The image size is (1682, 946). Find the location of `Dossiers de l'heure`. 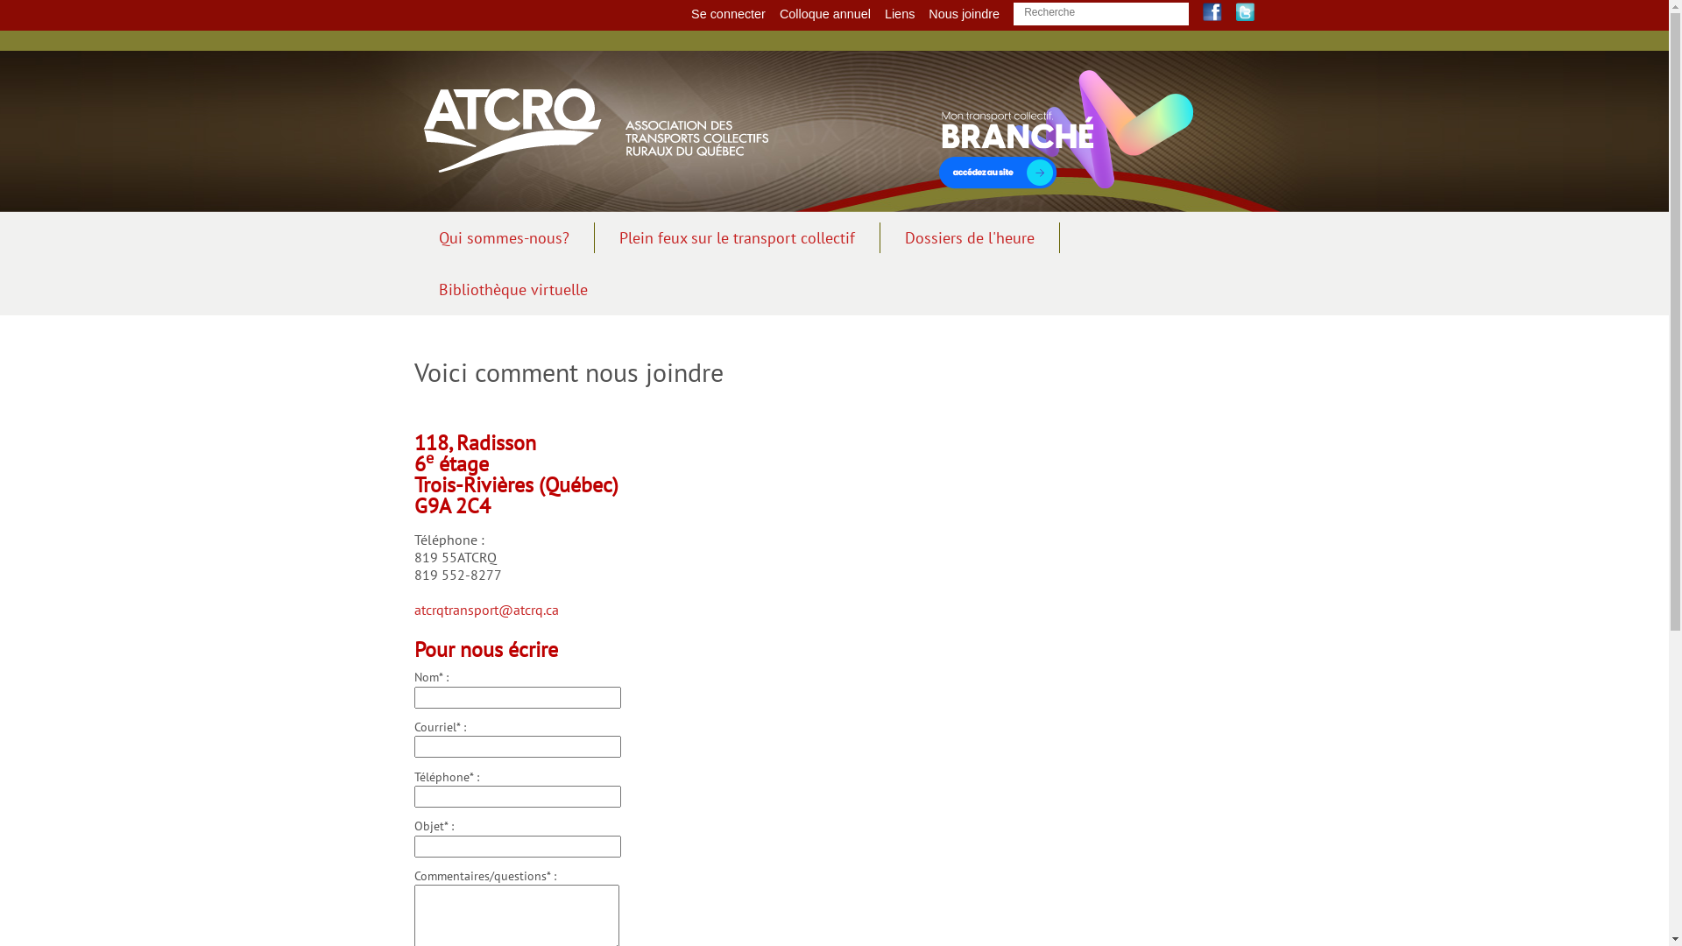

Dossiers de l'heure is located at coordinates (969, 238).